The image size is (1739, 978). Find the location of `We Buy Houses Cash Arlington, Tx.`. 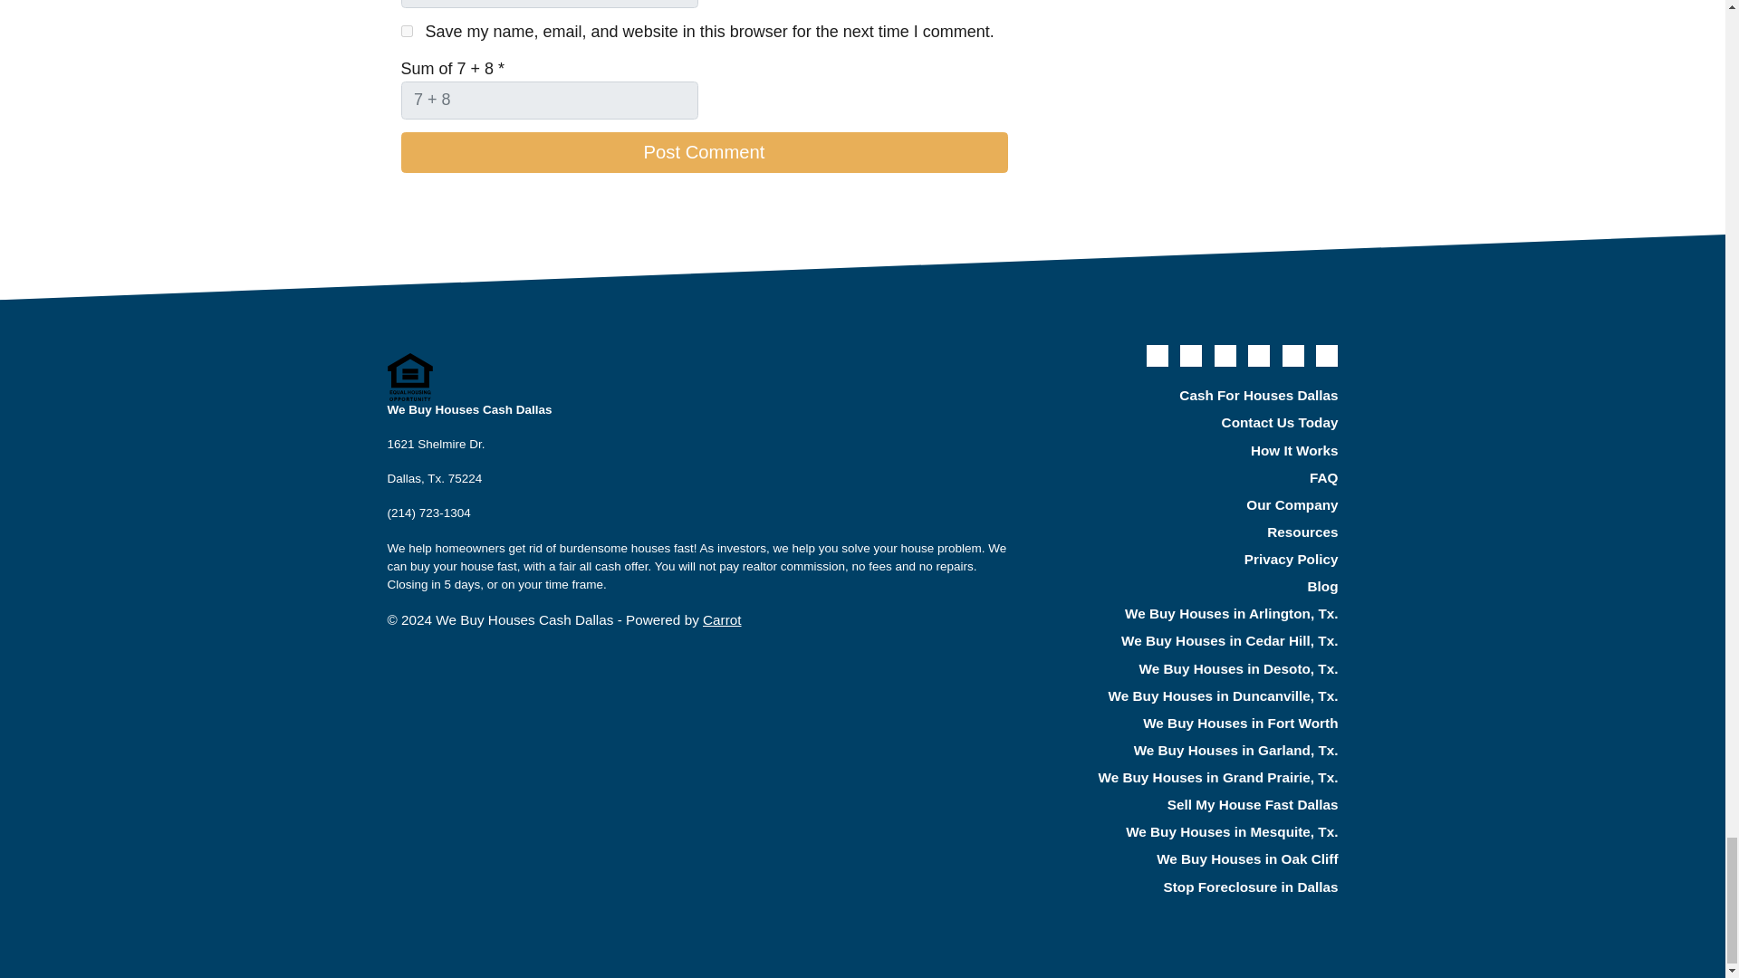

We Buy Houses Cash Arlington, Tx. is located at coordinates (1189, 615).